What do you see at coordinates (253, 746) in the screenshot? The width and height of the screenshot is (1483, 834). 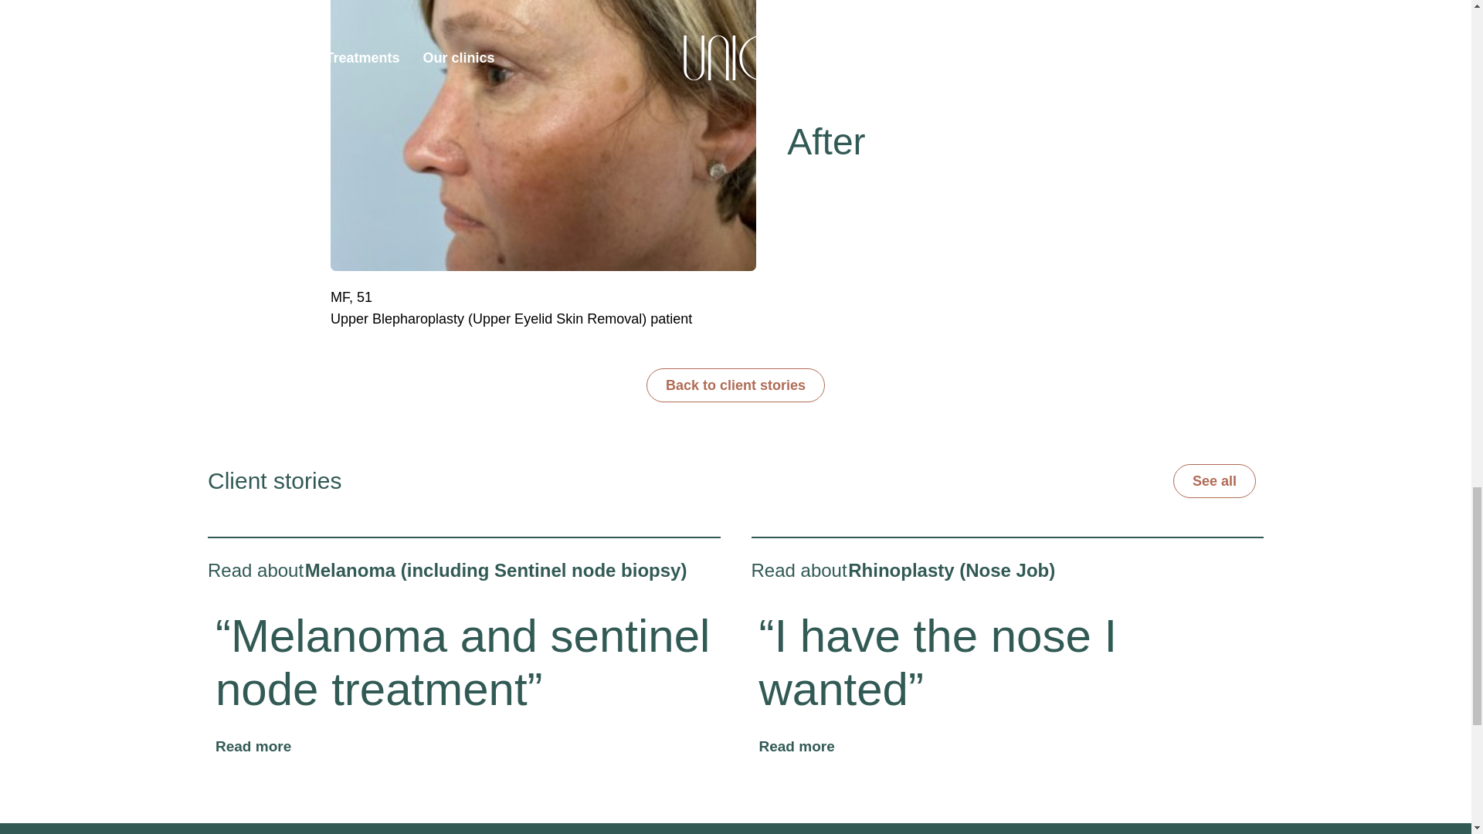 I see `Read more` at bounding box center [253, 746].